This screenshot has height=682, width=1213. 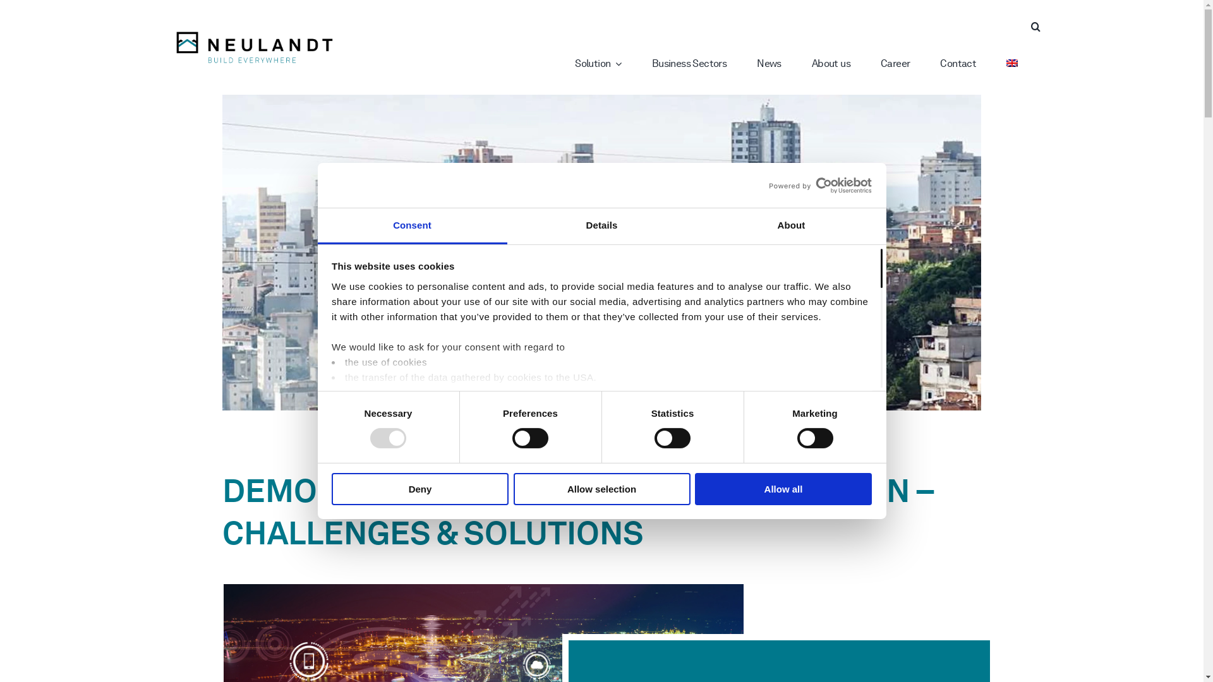 What do you see at coordinates (973, 64) in the screenshot?
I see `Contact` at bounding box center [973, 64].